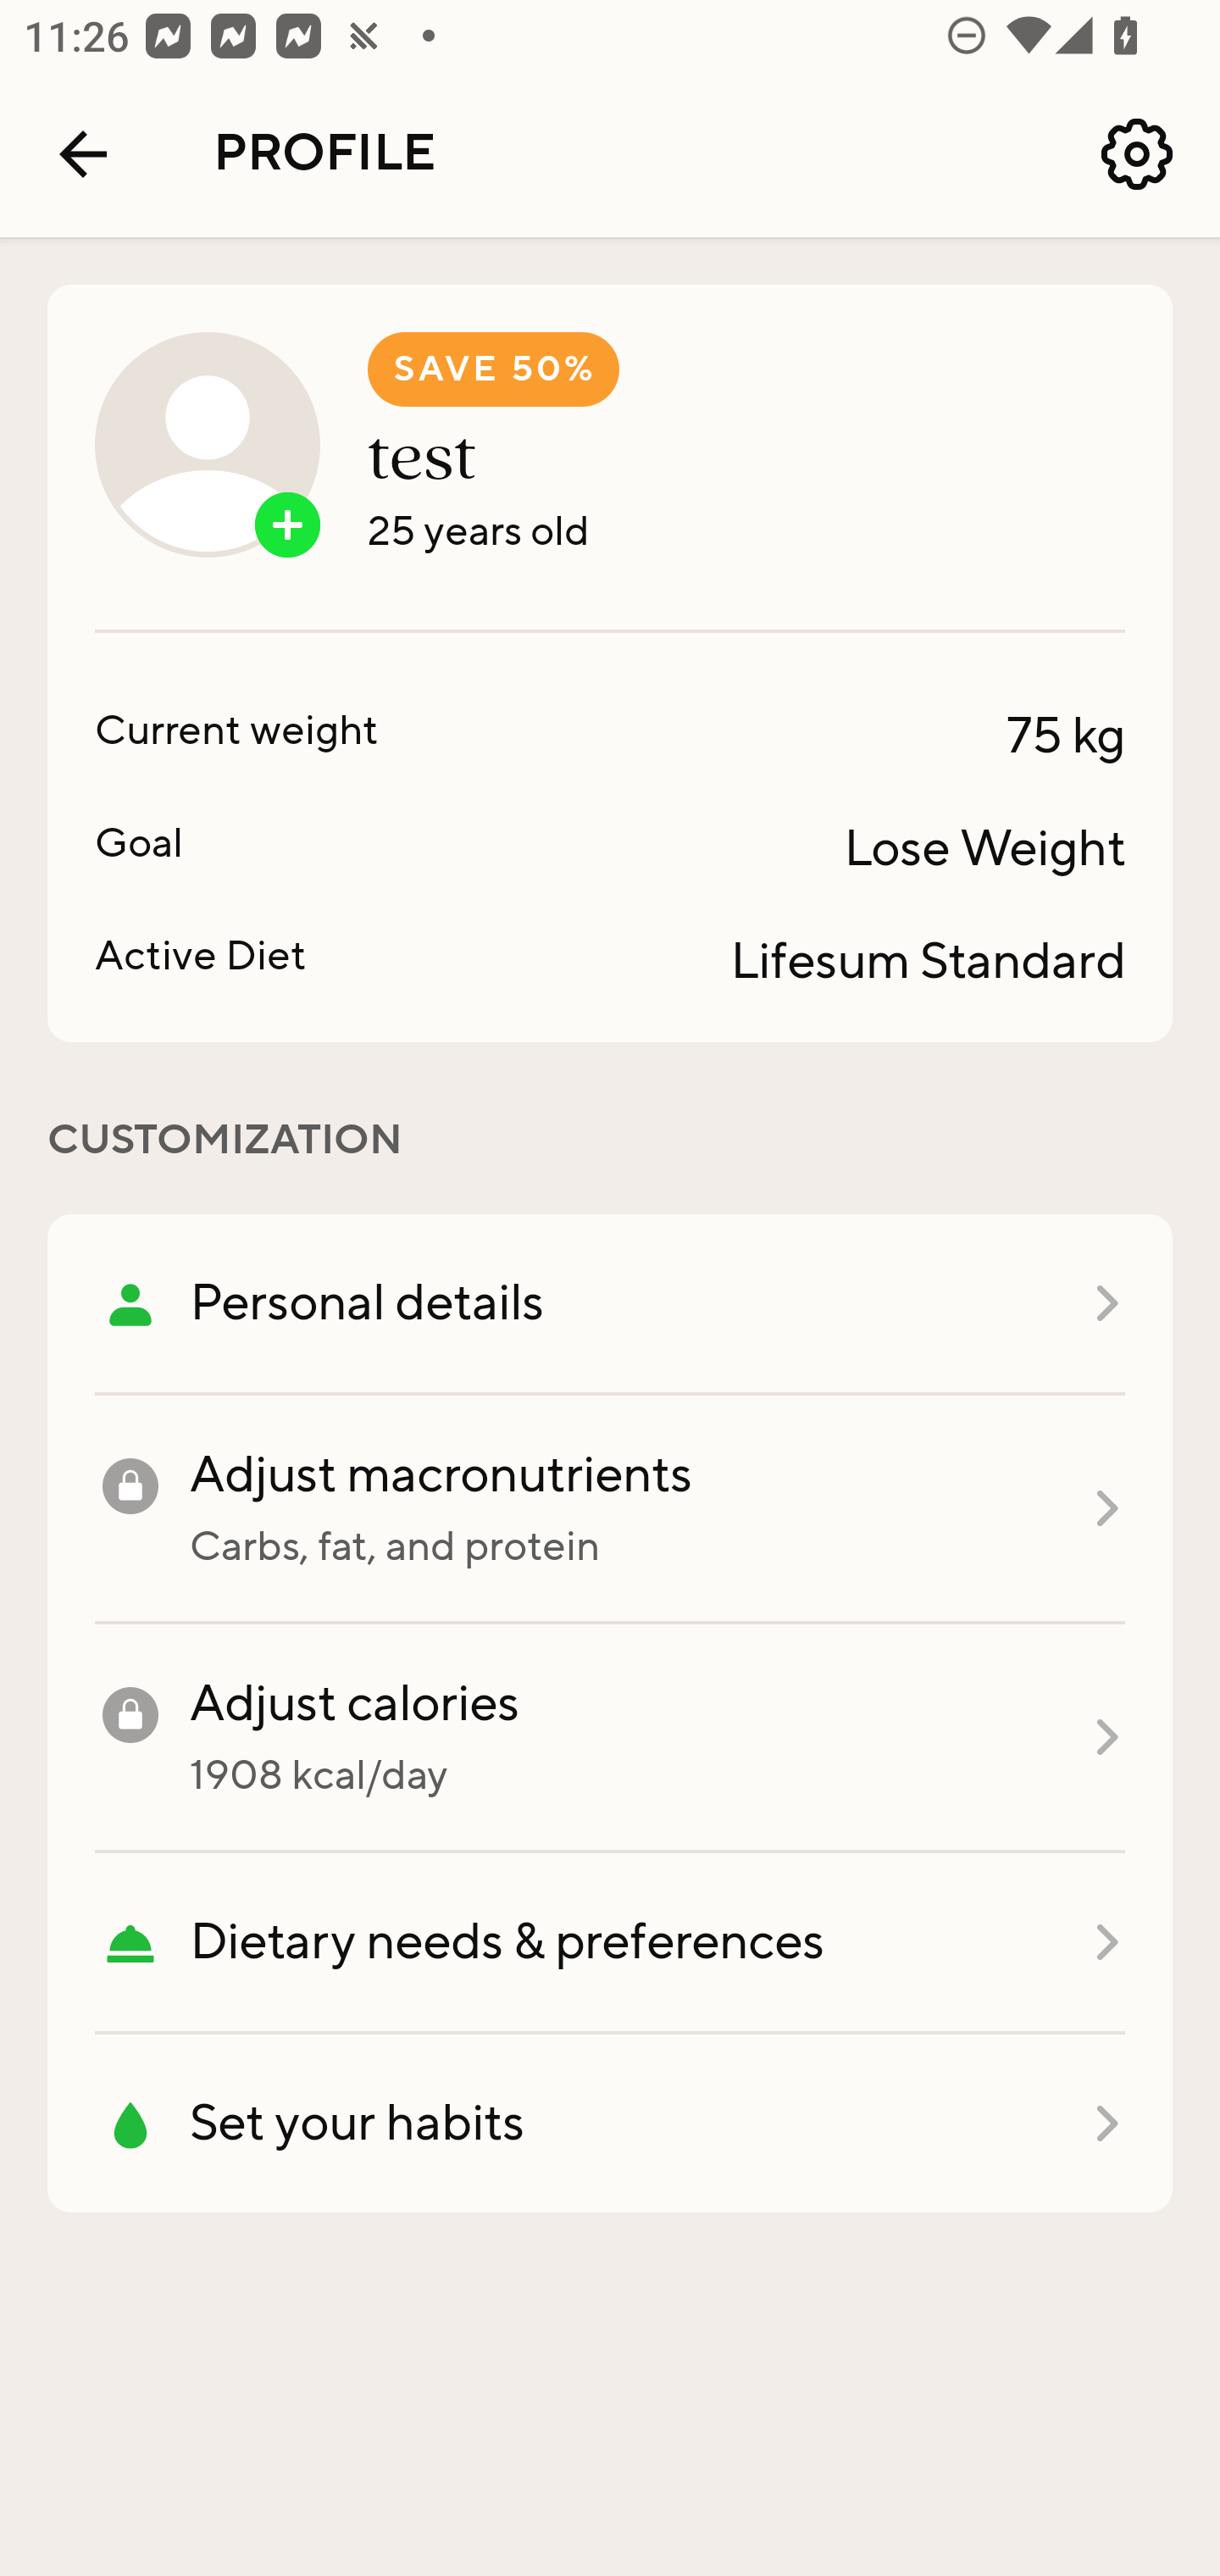  What do you see at coordinates (493, 369) in the screenshot?
I see `SAVE 50%` at bounding box center [493, 369].